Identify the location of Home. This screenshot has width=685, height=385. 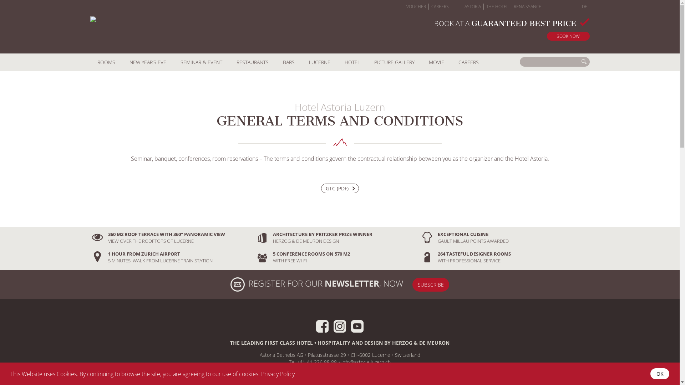
(146, 28).